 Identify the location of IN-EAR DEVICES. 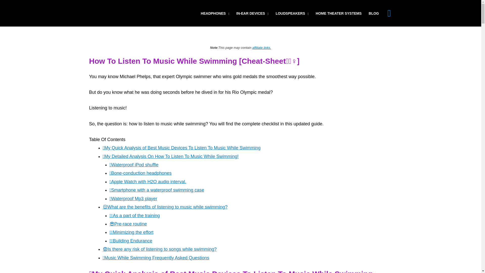
(252, 13).